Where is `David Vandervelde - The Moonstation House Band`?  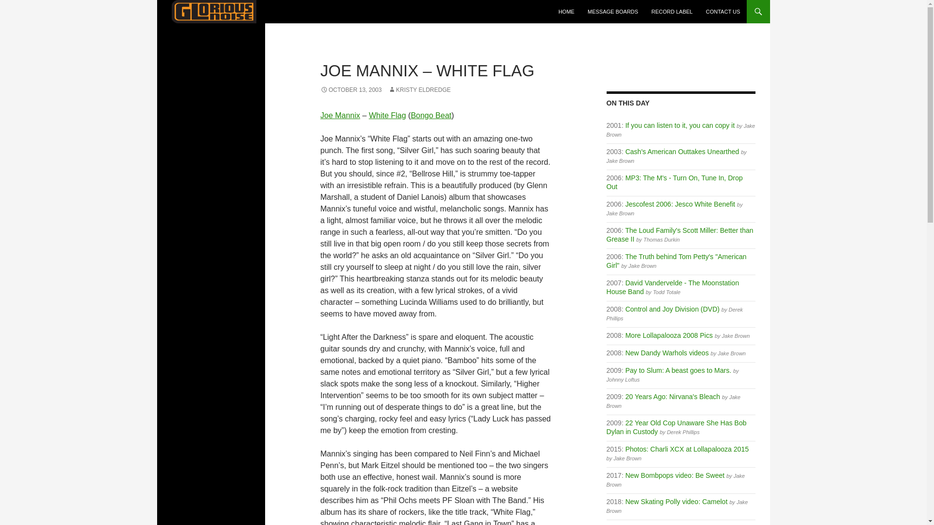
David Vandervelde - The Moonstation House Band is located at coordinates (673, 287).